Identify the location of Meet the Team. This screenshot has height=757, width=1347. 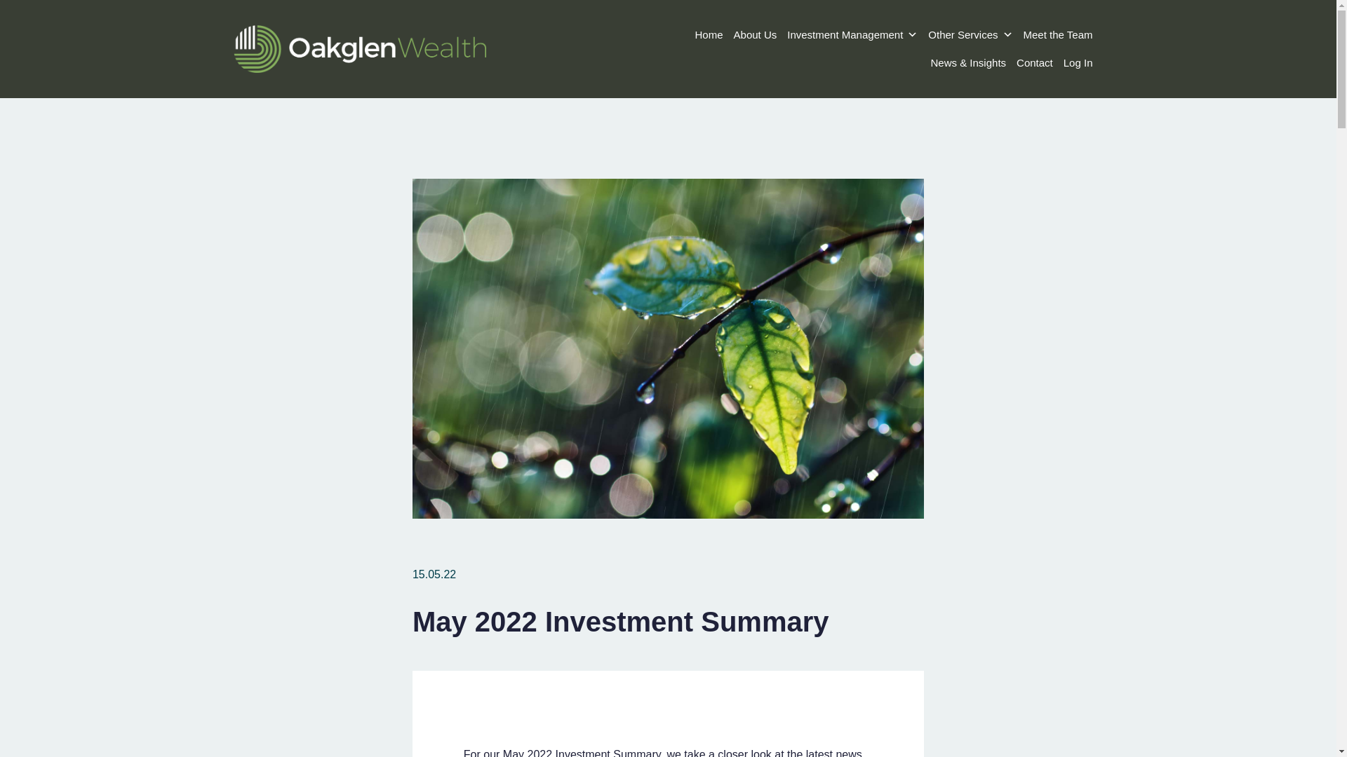
(1058, 35).